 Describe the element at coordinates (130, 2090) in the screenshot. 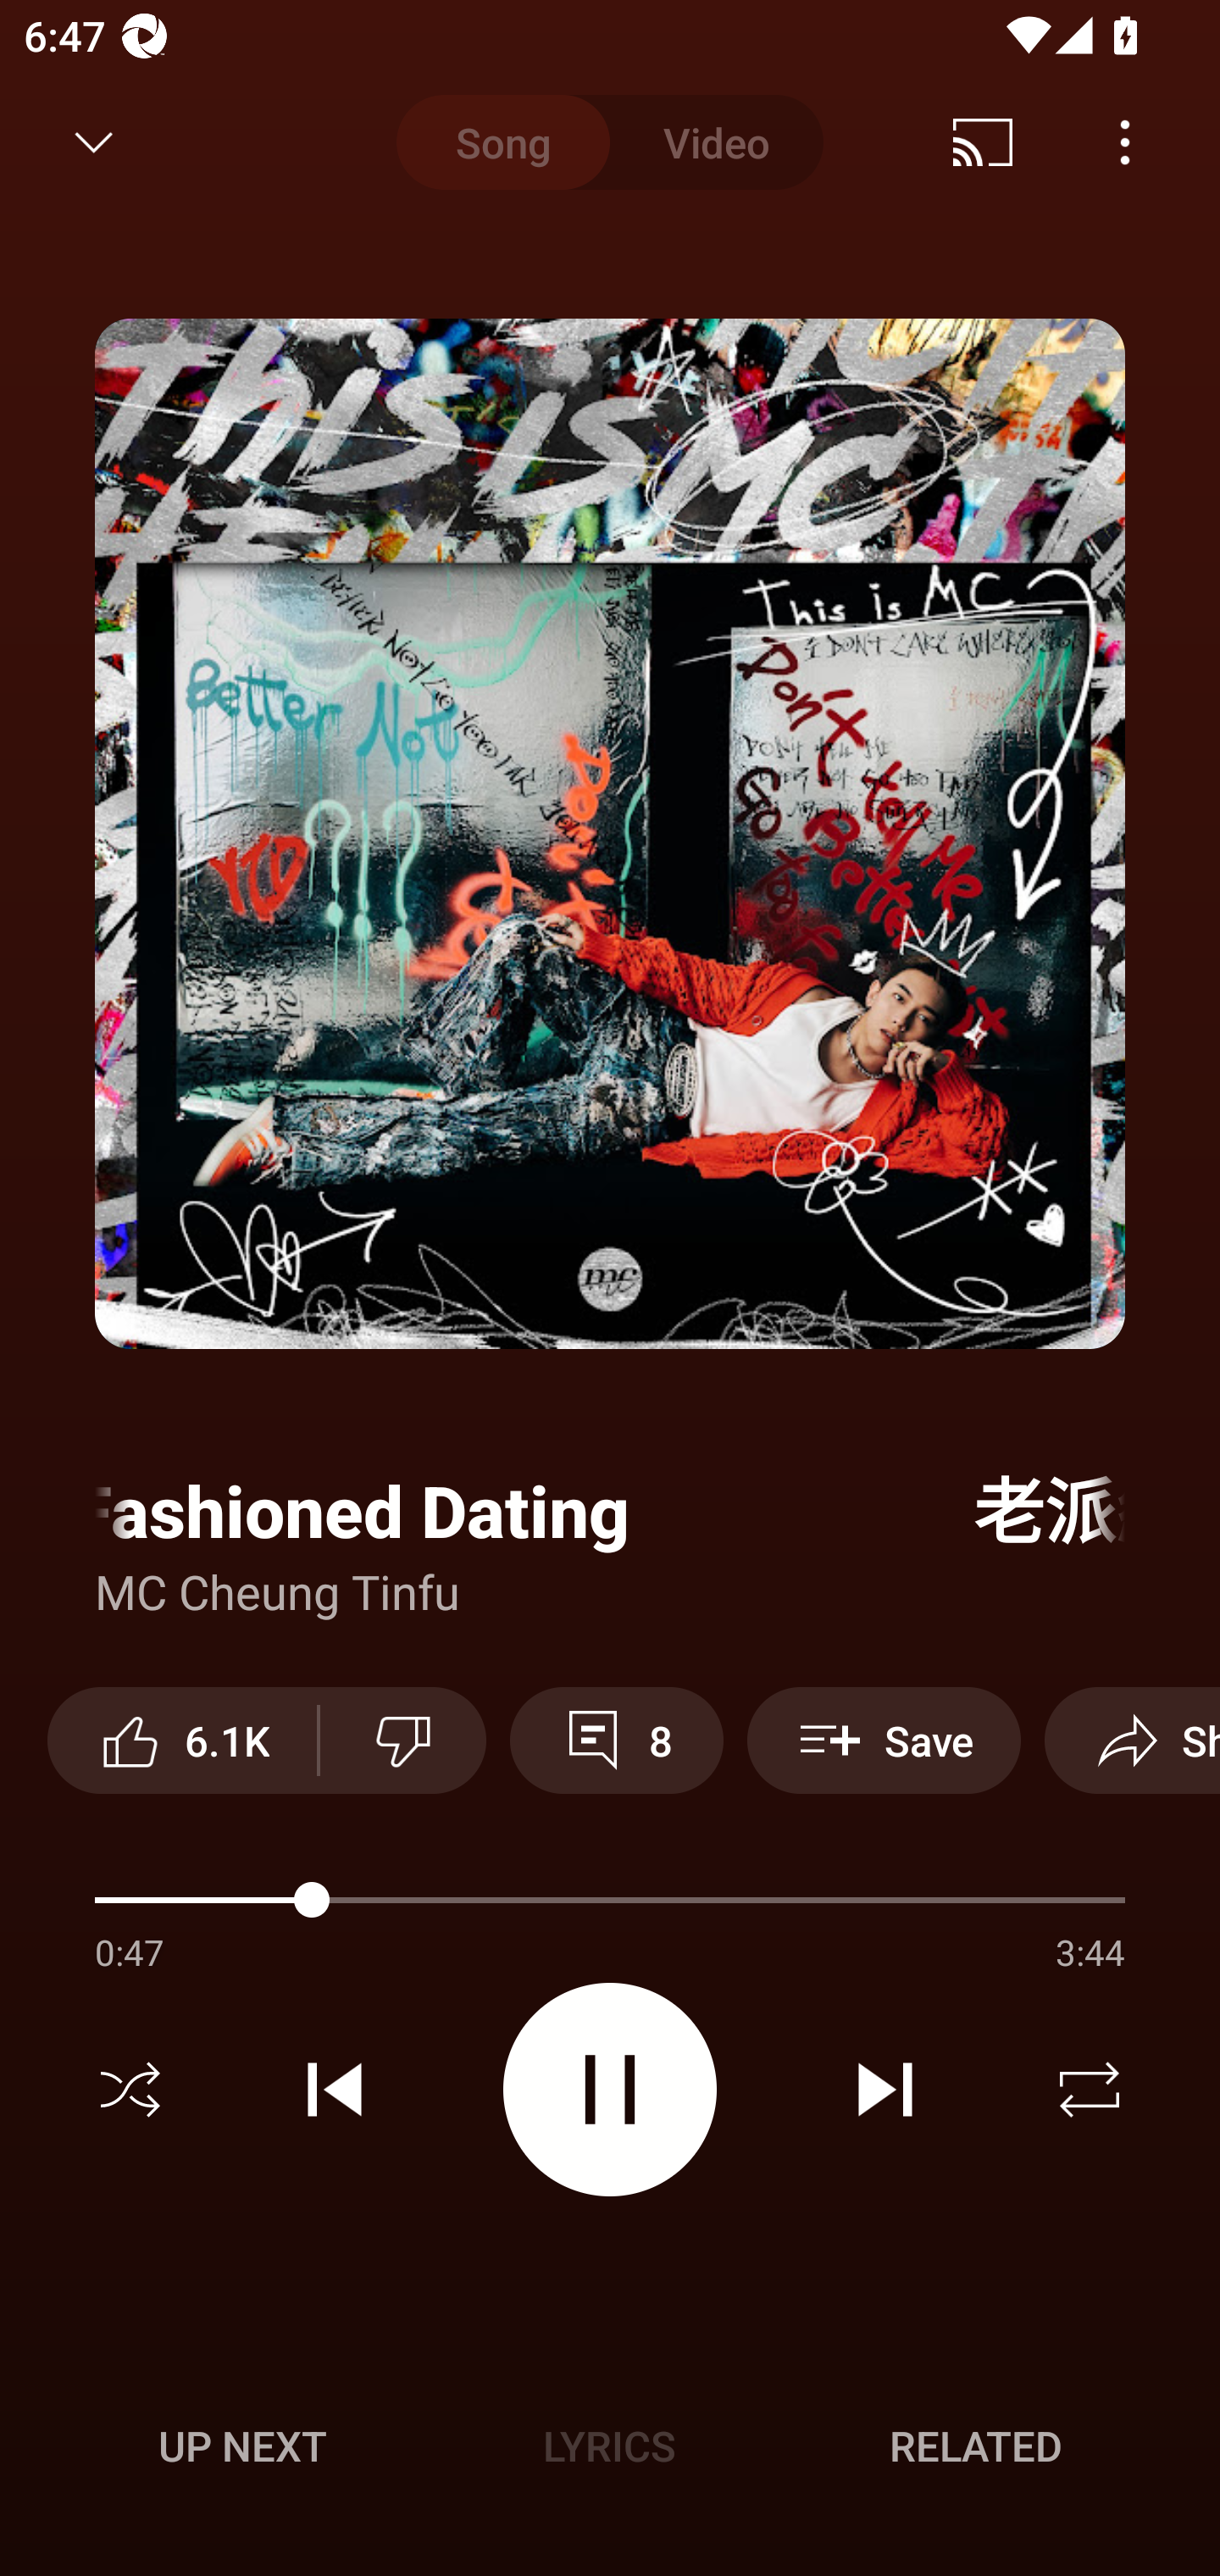

I see `Shuffle off` at that location.